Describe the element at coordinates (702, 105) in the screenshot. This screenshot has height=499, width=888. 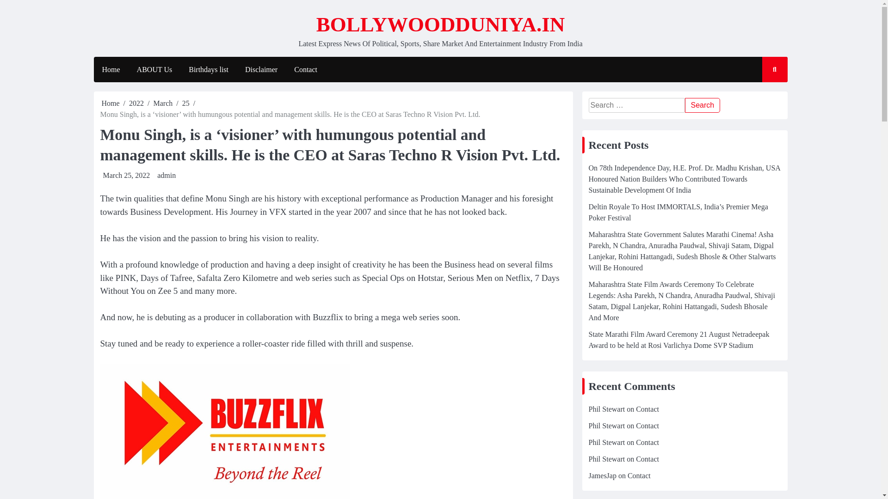
I see `Search` at that location.